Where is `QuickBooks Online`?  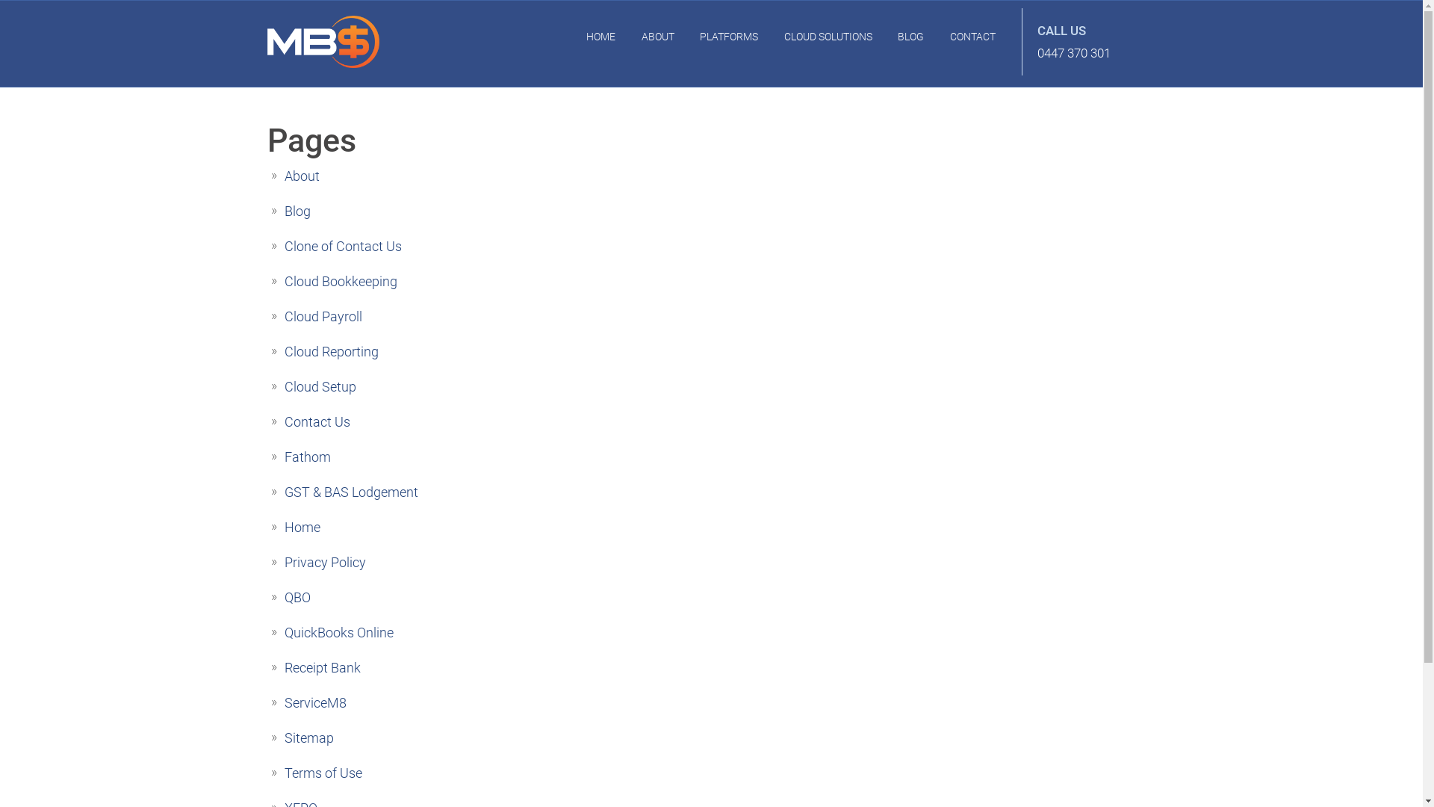
QuickBooks Online is located at coordinates (338, 632).